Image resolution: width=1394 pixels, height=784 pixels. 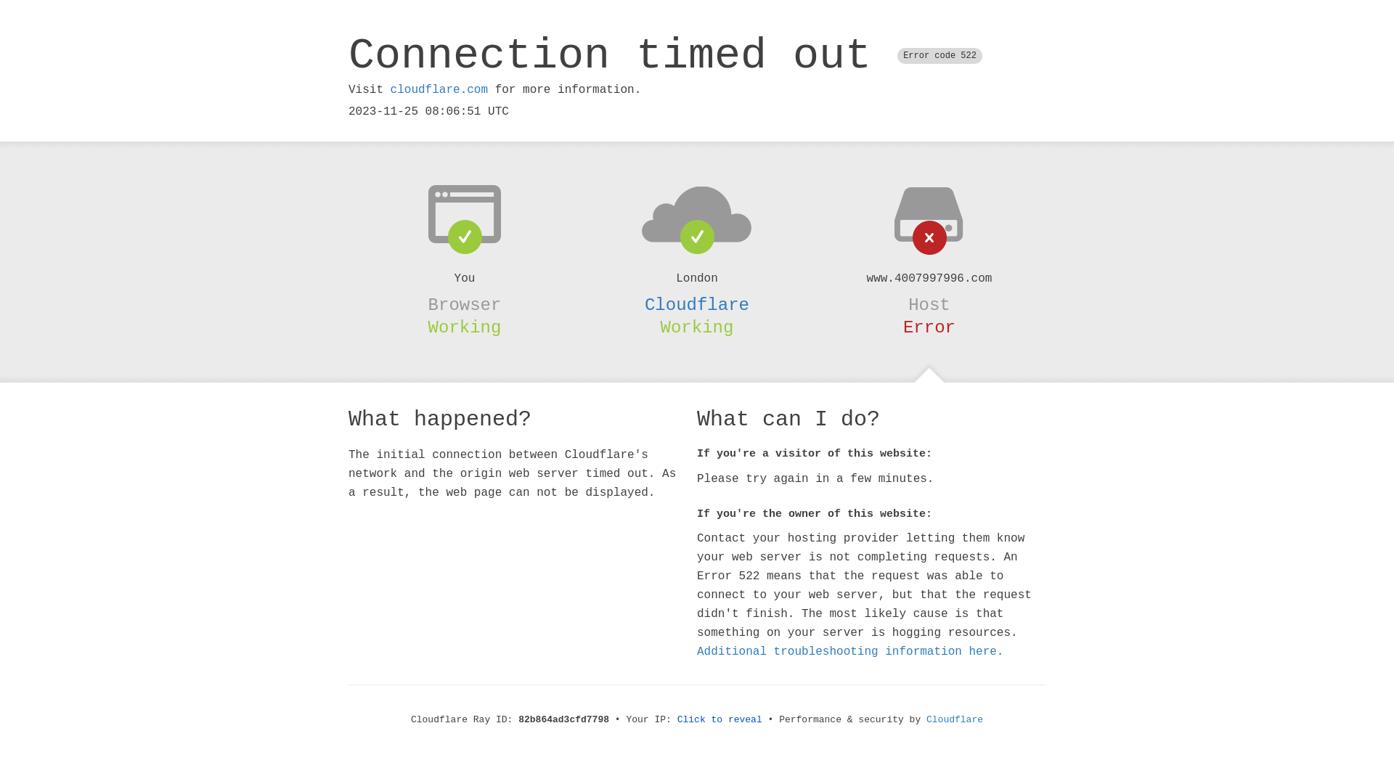 I want to click on Additional troubleshooting information here., so click(x=850, y=652).